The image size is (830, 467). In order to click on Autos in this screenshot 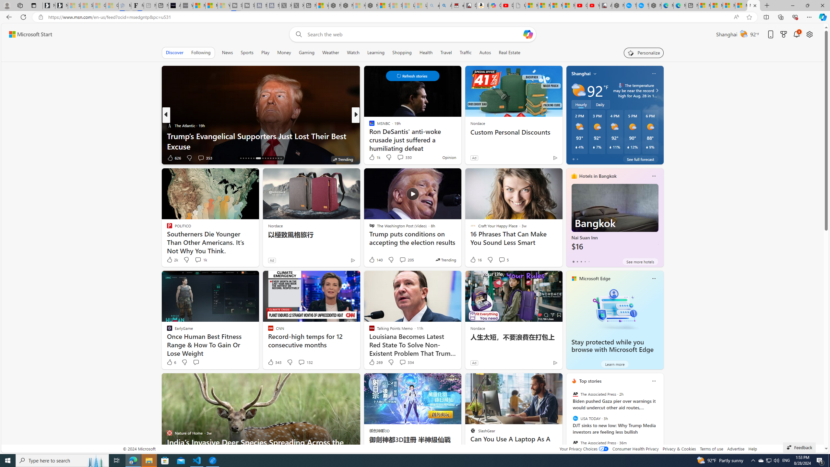, I will do `click(486, 53)`.